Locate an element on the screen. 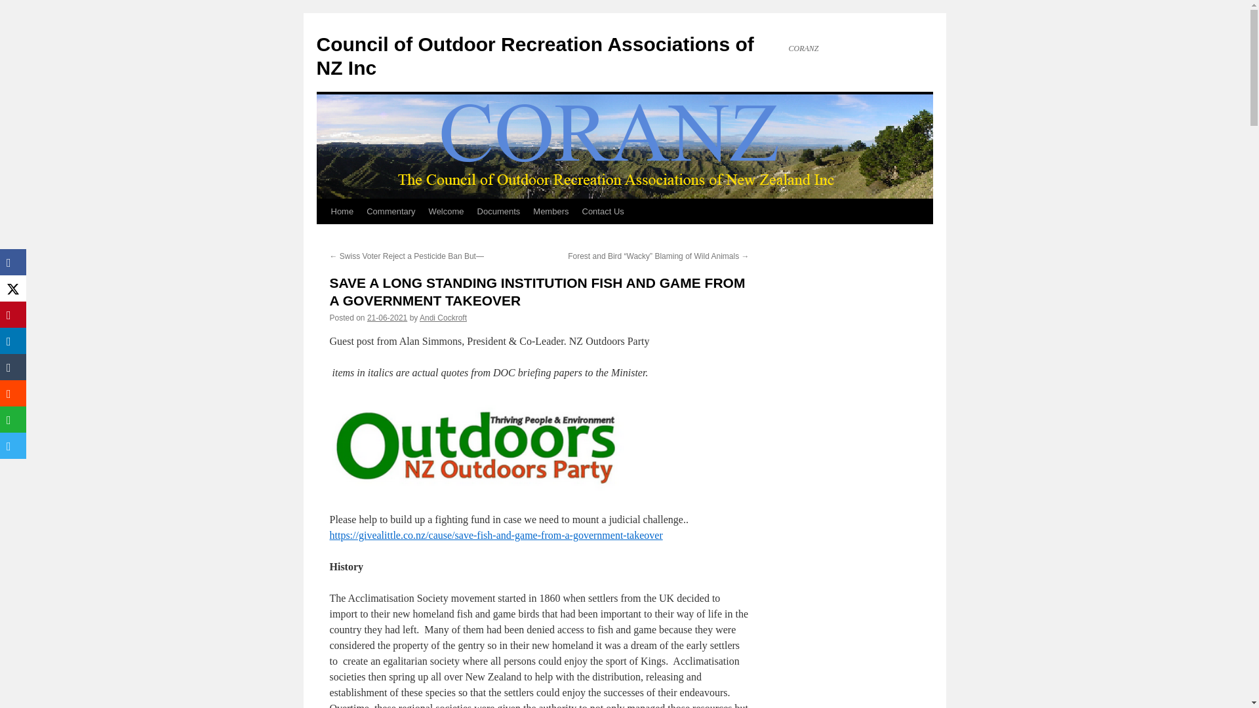 Image resolution: width=1259 pixels, height=708 pixels. Home is located at coordinates (342, 211).